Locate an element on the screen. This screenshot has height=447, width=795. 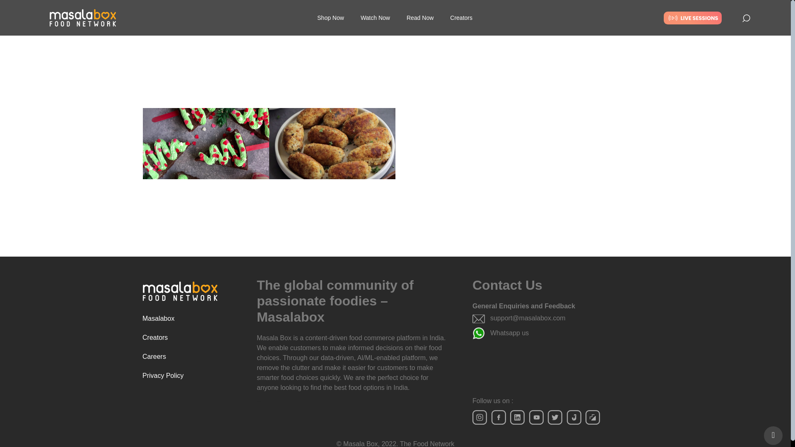
Masalabox is located at coordinates (193, 319).